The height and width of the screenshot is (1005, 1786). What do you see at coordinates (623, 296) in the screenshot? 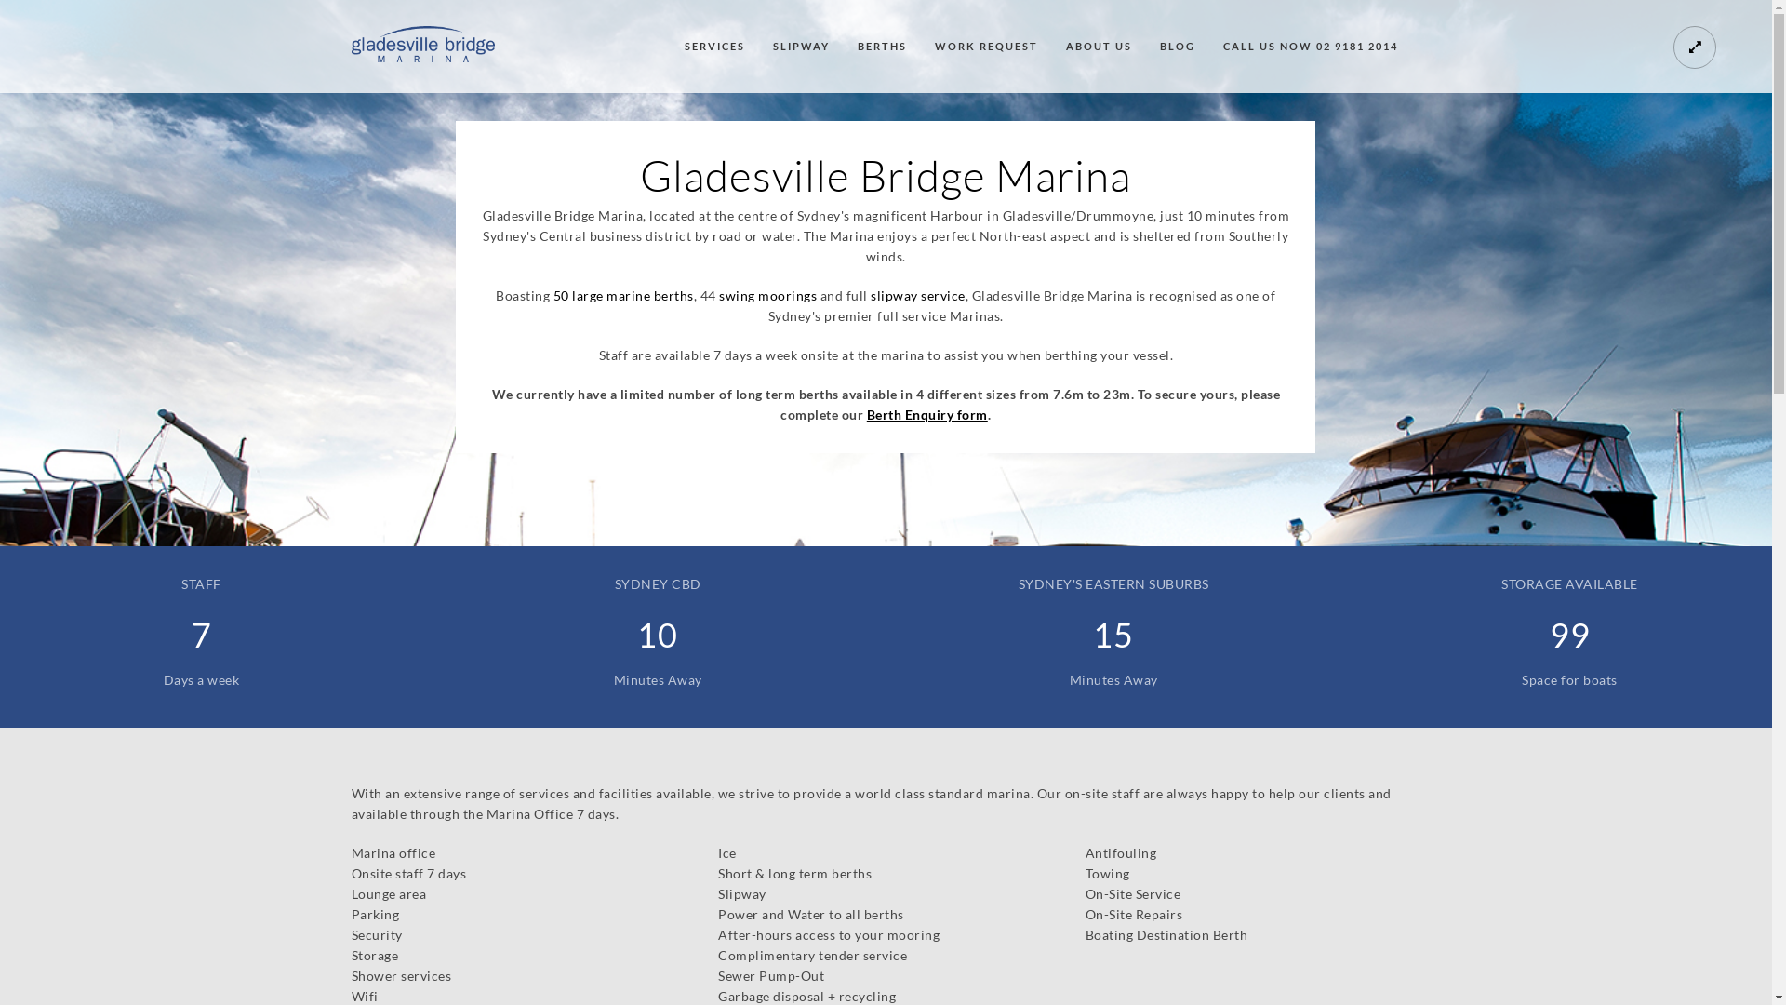
I see `50 large marine berths` at bounding box center [623, 296].